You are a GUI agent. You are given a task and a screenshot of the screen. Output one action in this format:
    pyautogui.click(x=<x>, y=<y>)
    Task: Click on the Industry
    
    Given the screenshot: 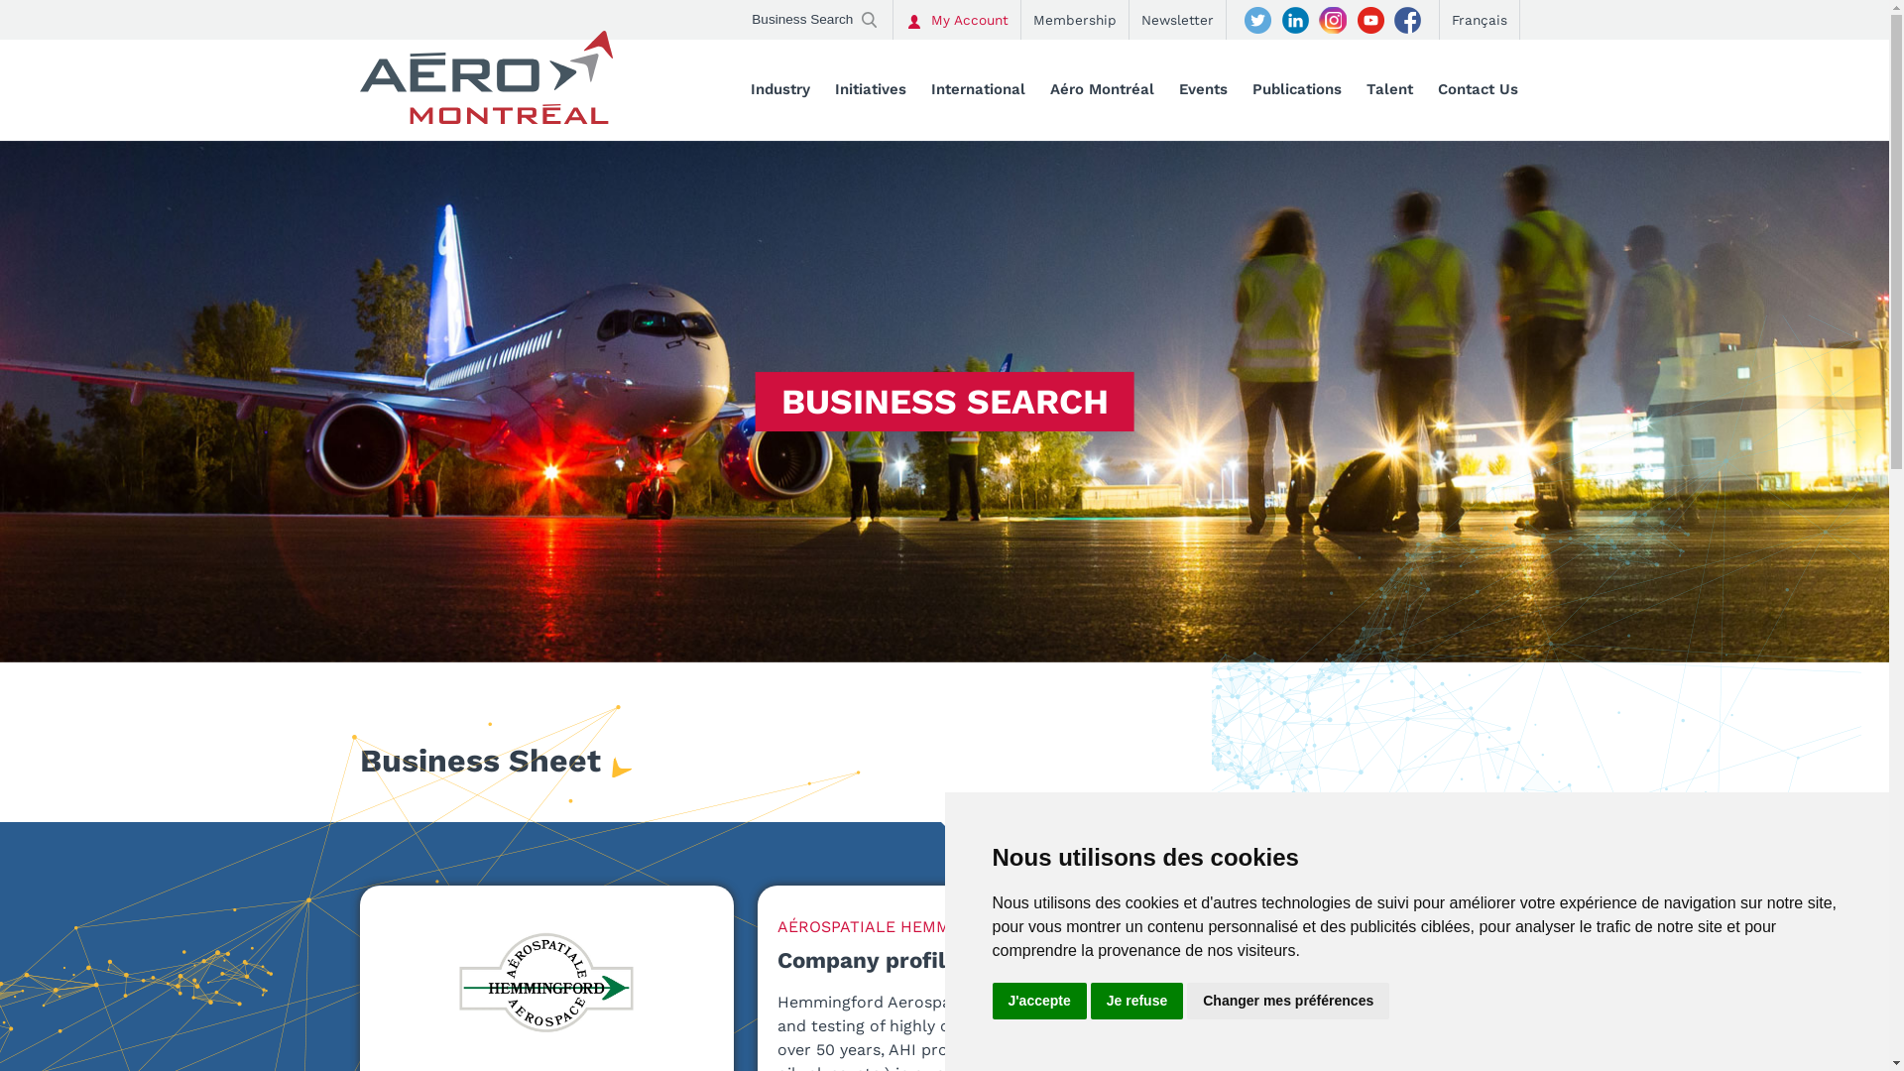 What is the action you would take?
    pyautogui.click(x=779, y=91)
    